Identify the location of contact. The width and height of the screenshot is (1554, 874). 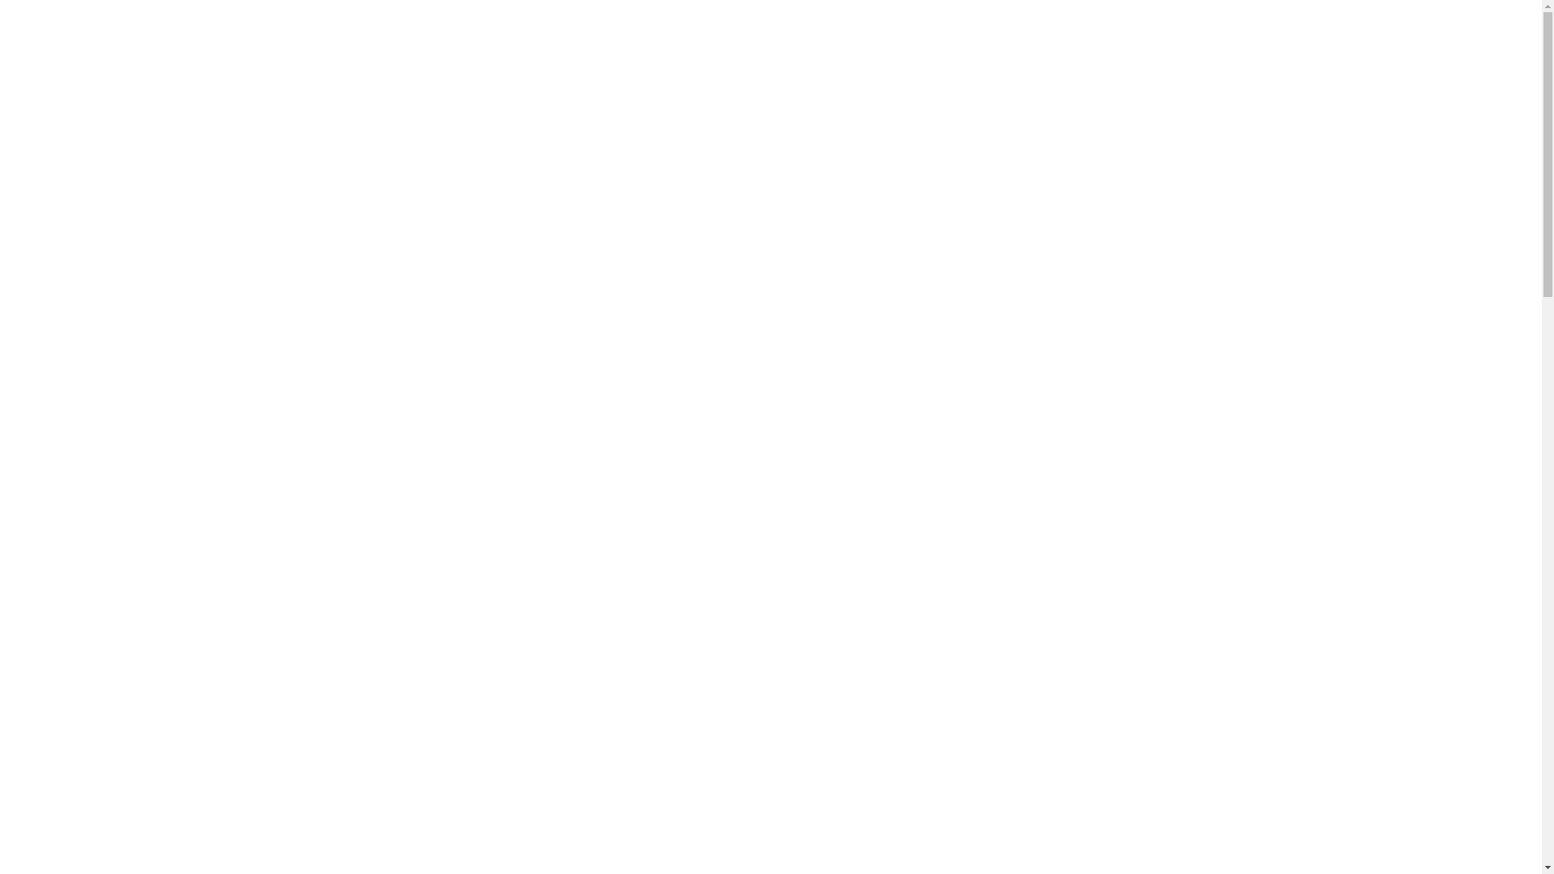
(1009, 44).